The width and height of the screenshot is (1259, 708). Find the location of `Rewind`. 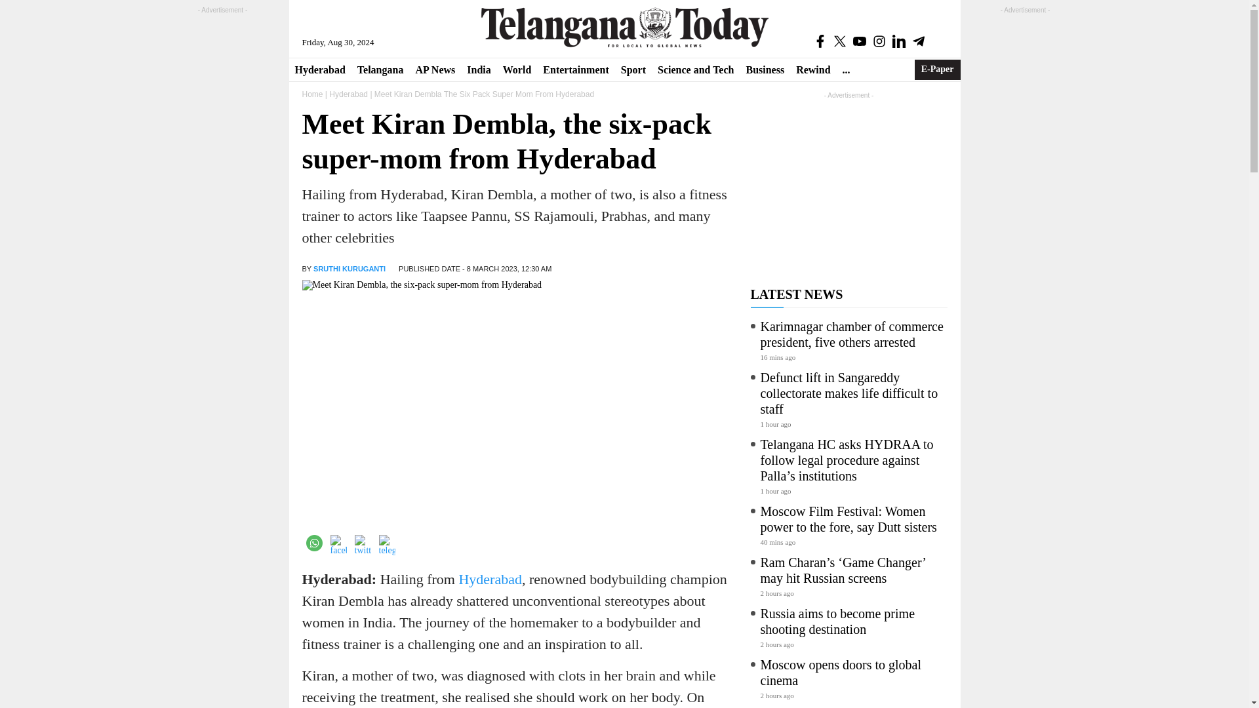

Rewind is located at coordinates (813, 69).